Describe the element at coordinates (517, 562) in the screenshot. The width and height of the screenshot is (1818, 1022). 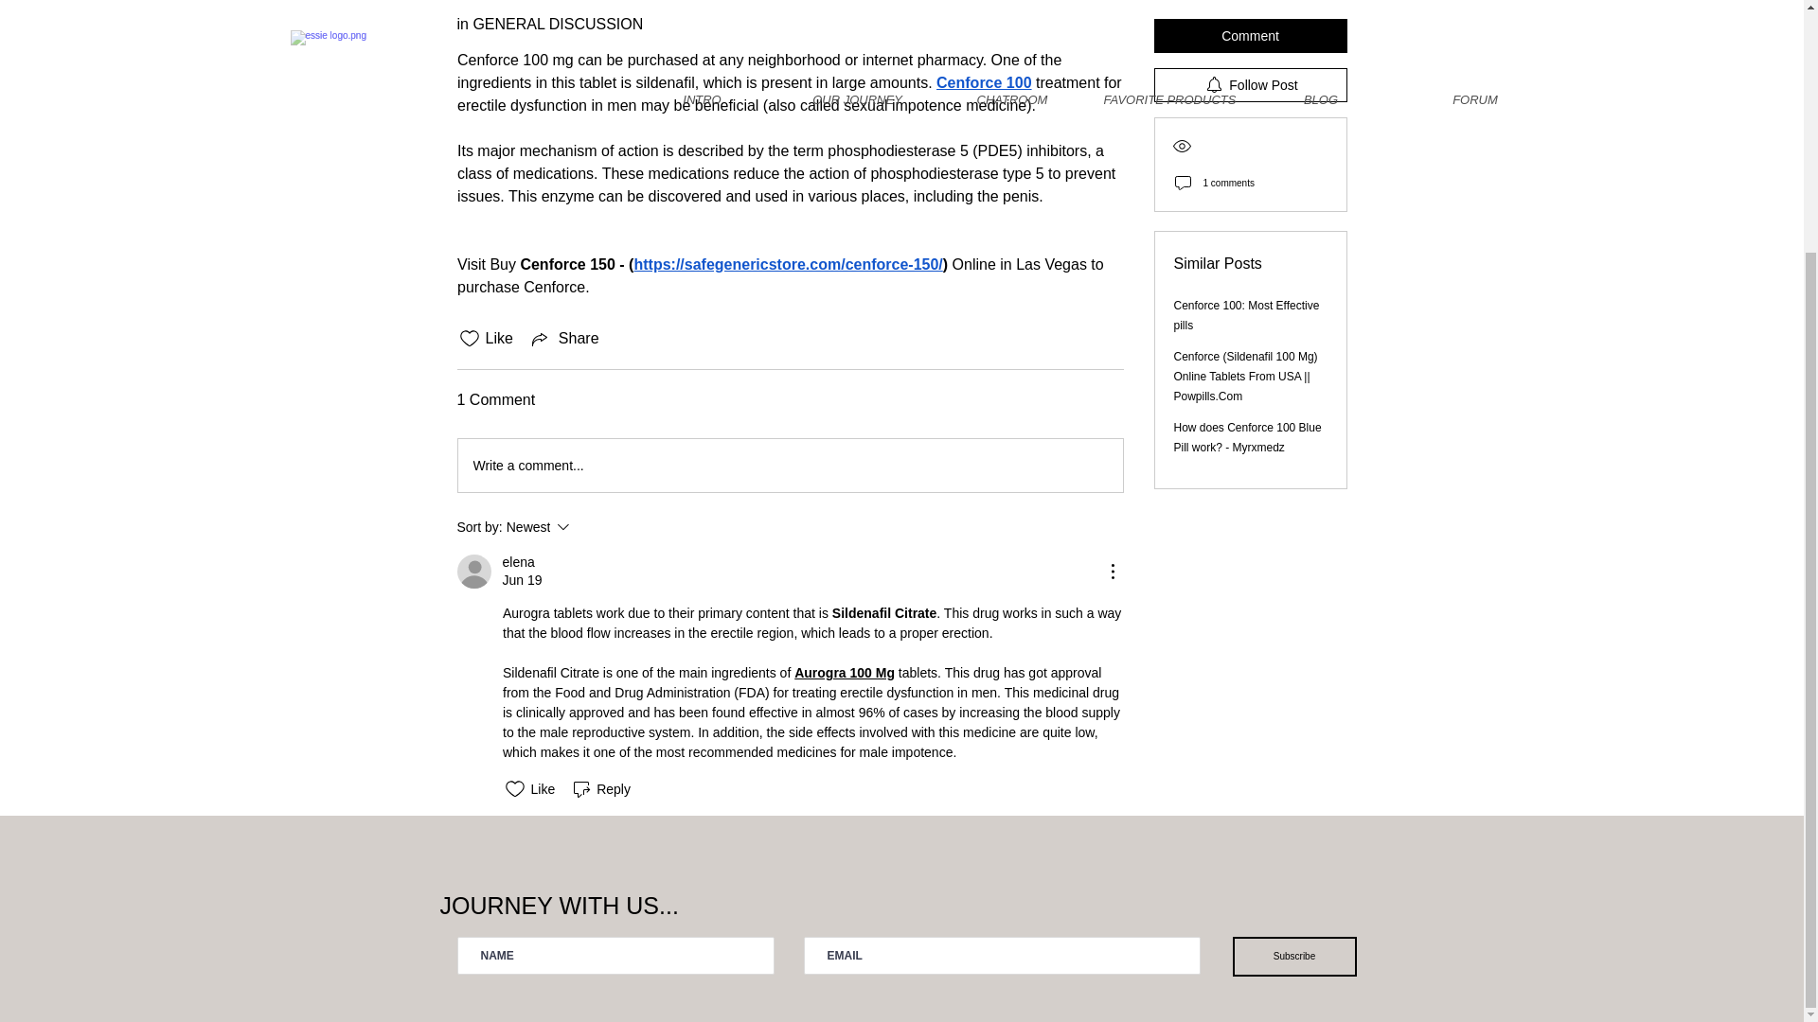
I see `How does Cenforce 100 Blue Pill work? - Myrxmedz` at that location.